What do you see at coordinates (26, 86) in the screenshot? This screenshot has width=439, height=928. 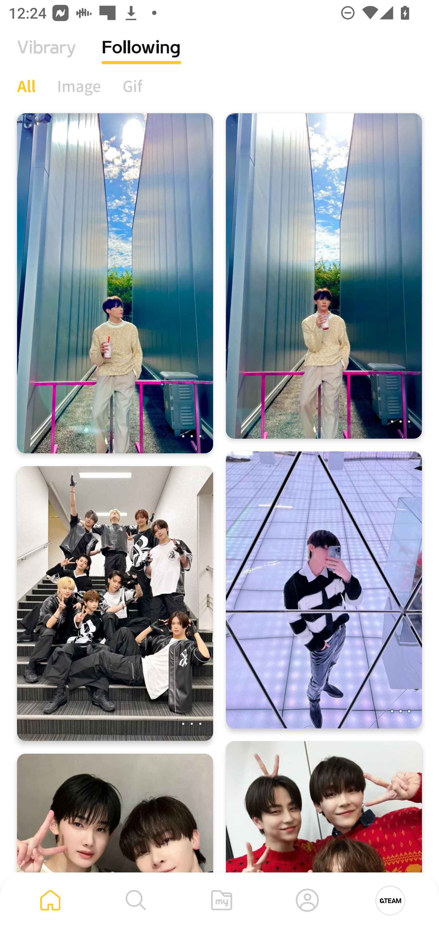 I see `All` at bounding box center [26, 86].